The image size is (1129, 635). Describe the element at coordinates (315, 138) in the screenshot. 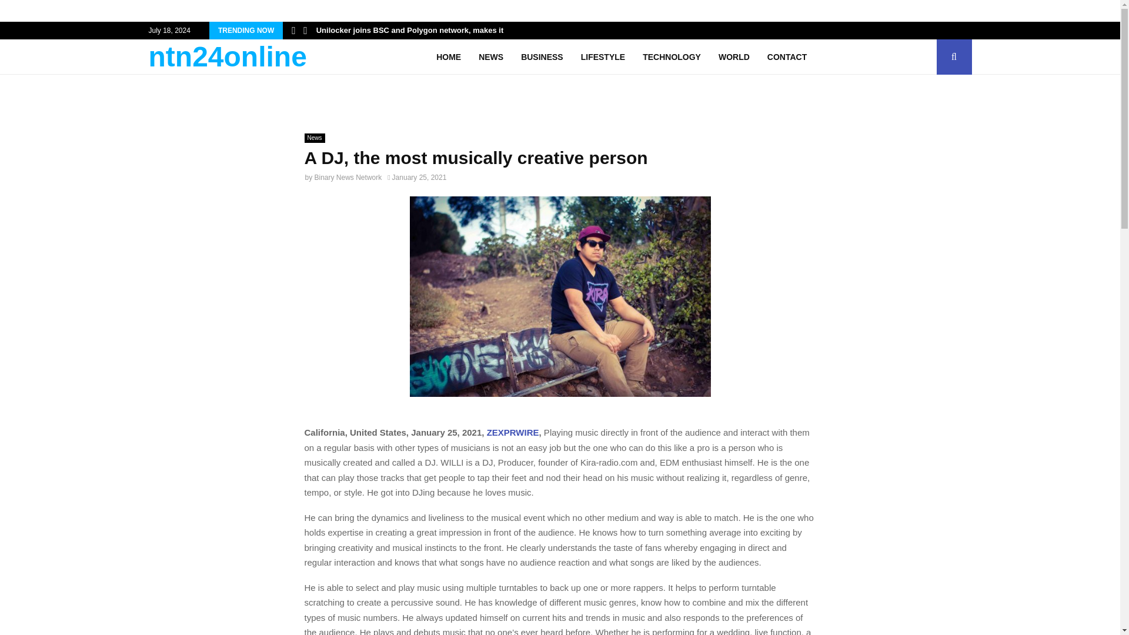

I see `News` at that location.